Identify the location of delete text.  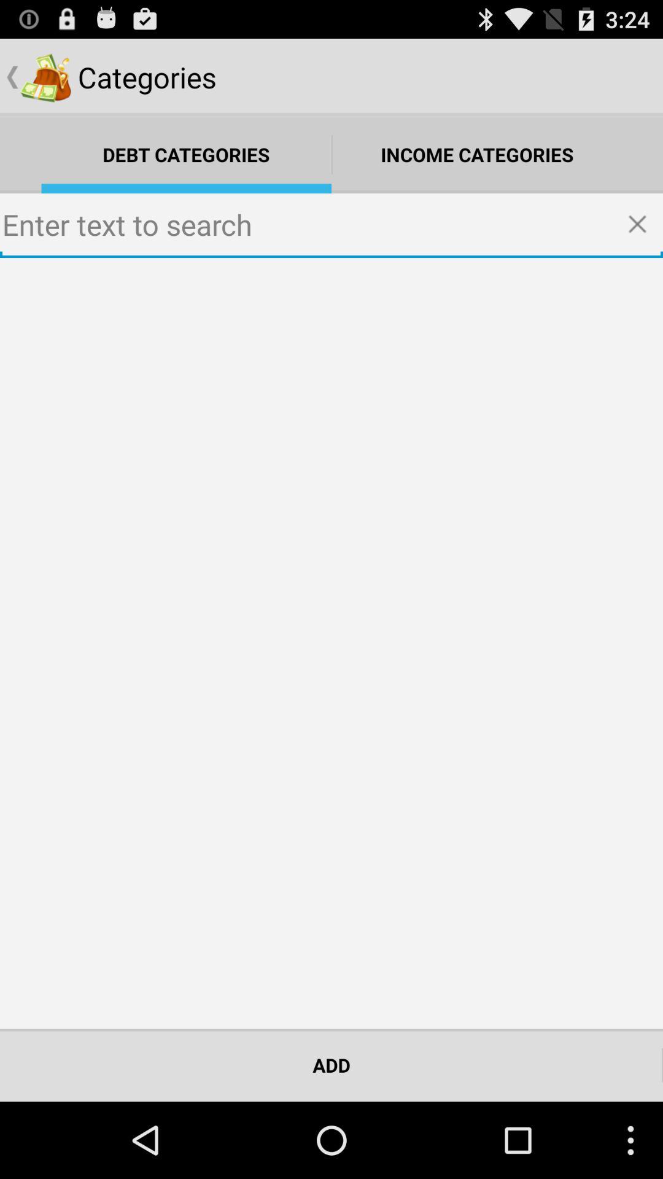
(642, 225).